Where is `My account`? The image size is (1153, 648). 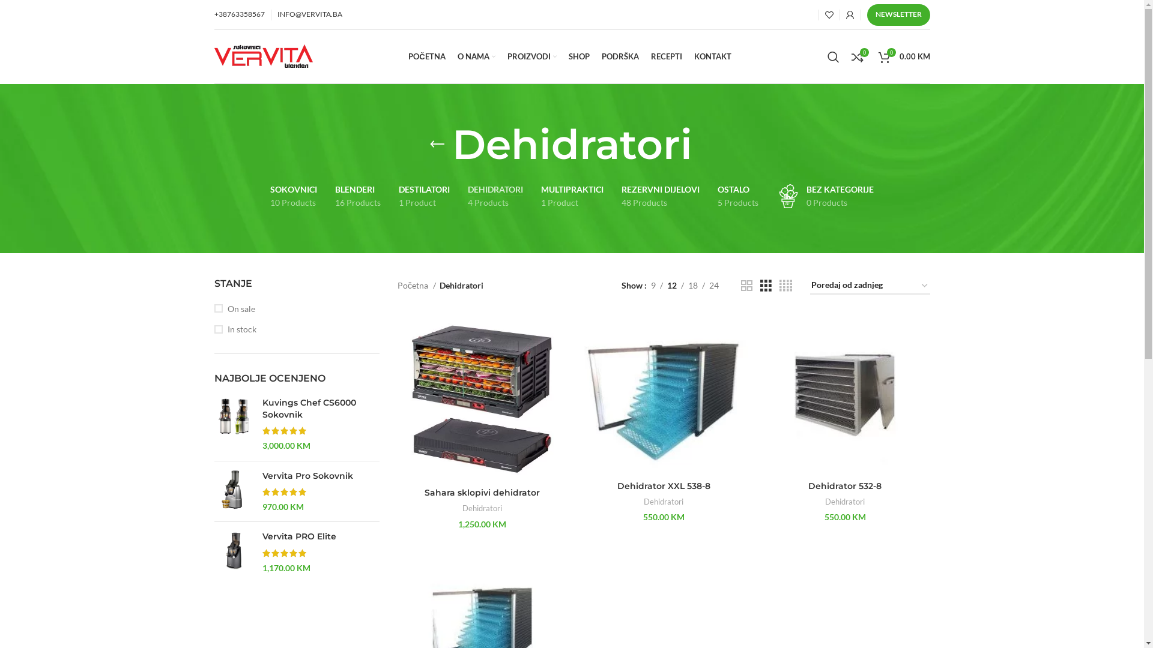
My account is located at coordinates (850, 14).